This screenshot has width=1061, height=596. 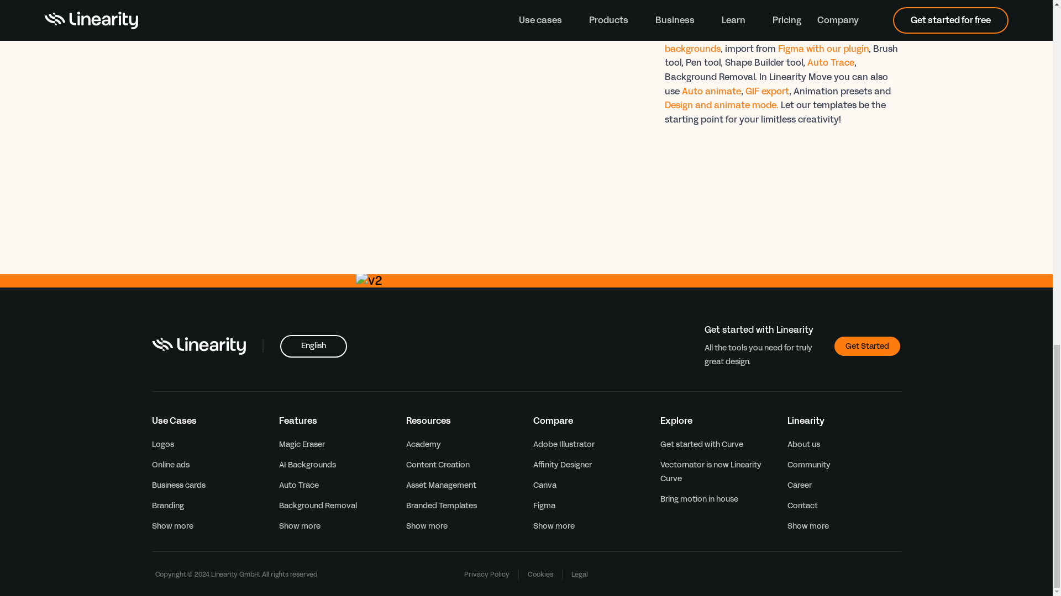 What do you see at coordinates (313, 346) in the screenshot?
I see `English` at bounding box center [313, 346].